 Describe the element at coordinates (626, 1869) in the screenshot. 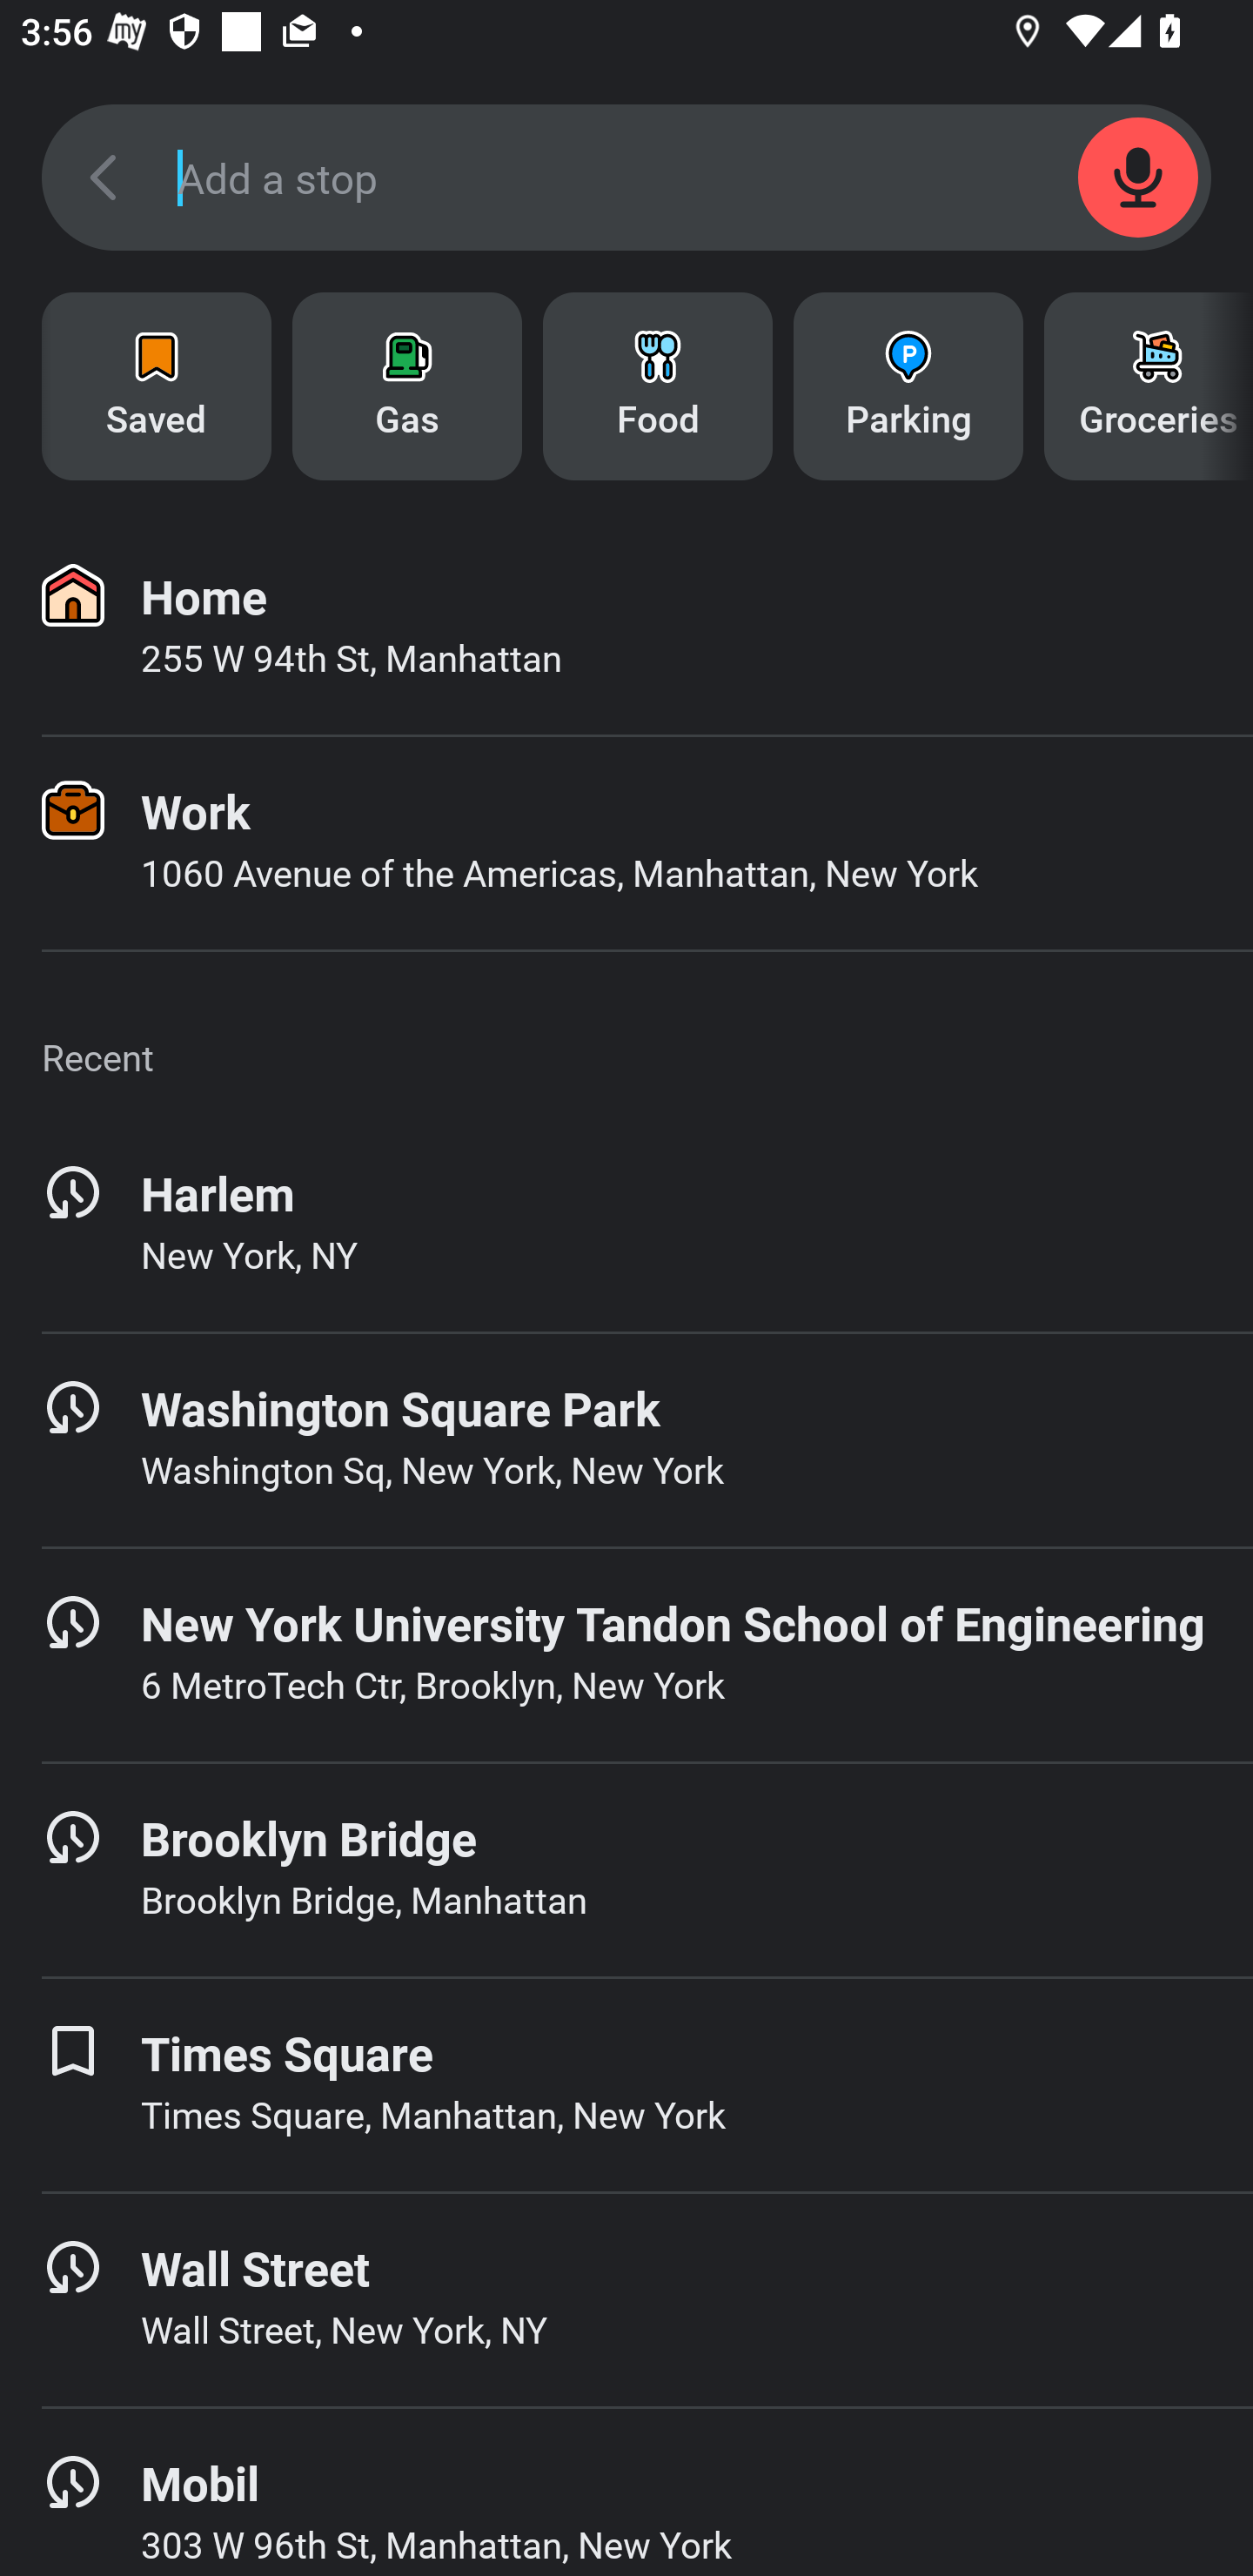

I see `Brooklyn Bridge Brooklyn Bridge, Manhattan` at that location.